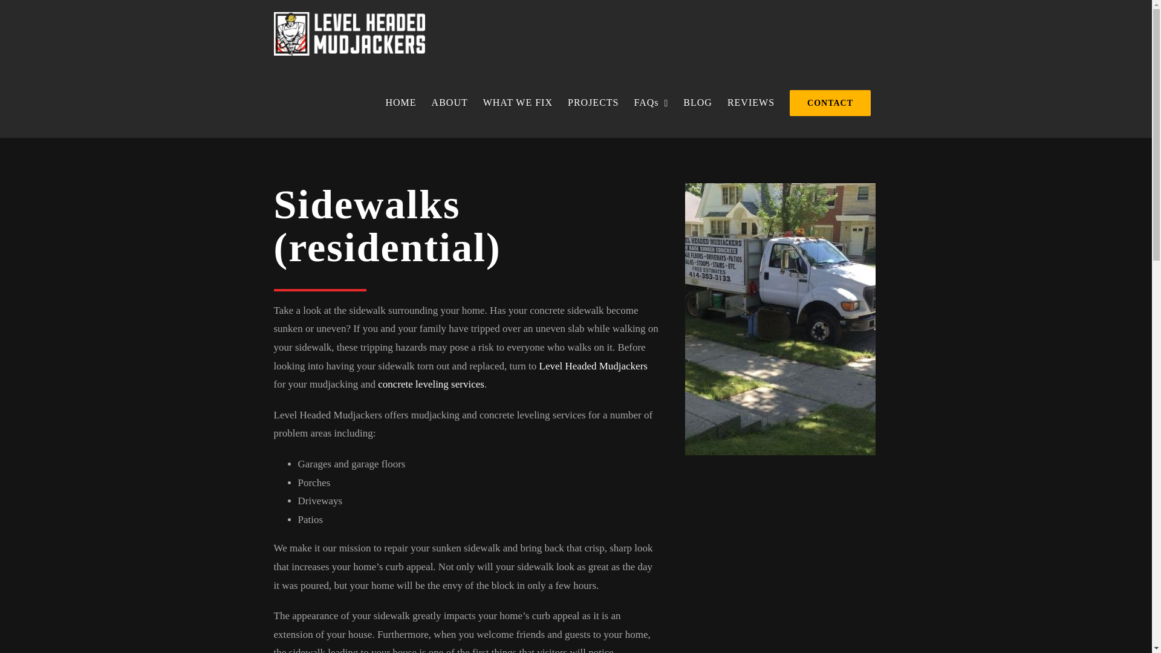  What do you see at coordinates (594, 366) in the screenshot?
I see `Level Headed Mudjackers` at bounding box center [594, 366].